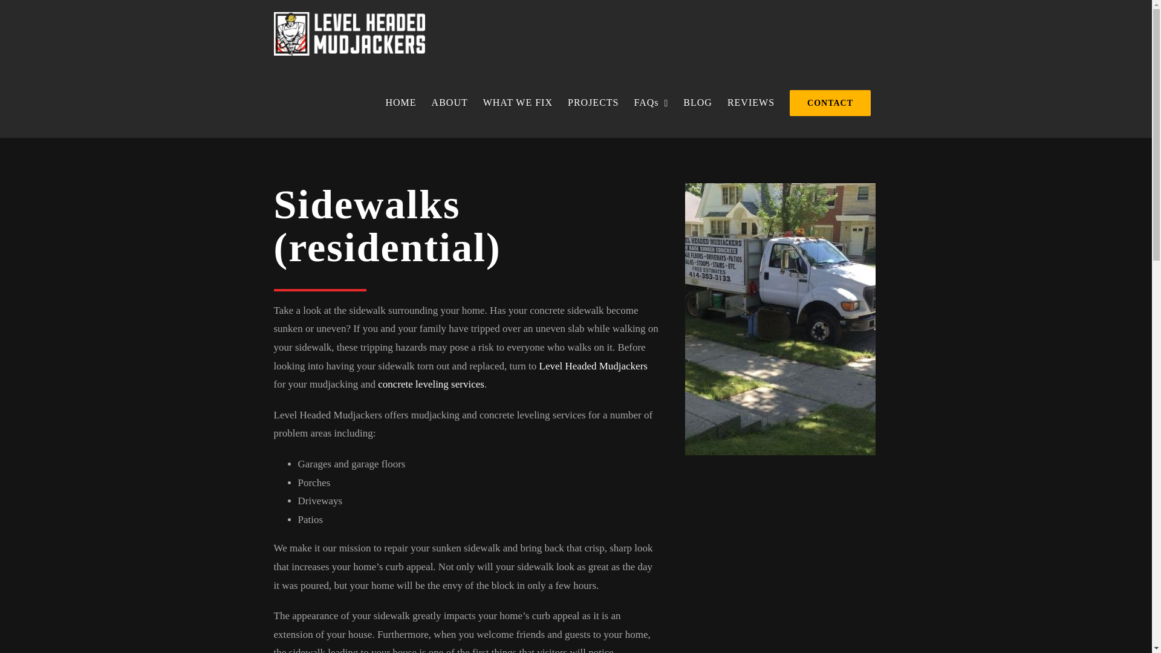  What do you see at coordinates (594, 366) in the screenshot?
I see `Level Headed Mudjackers` at bounding box center [594, 366].